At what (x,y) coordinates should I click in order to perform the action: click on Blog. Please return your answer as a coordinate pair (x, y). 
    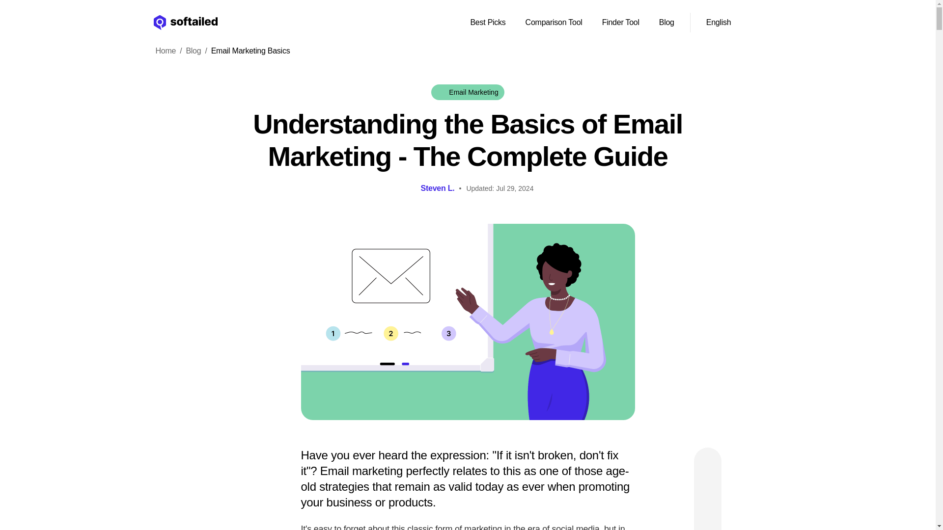
    Looking at the image, I should click on (666, 22).